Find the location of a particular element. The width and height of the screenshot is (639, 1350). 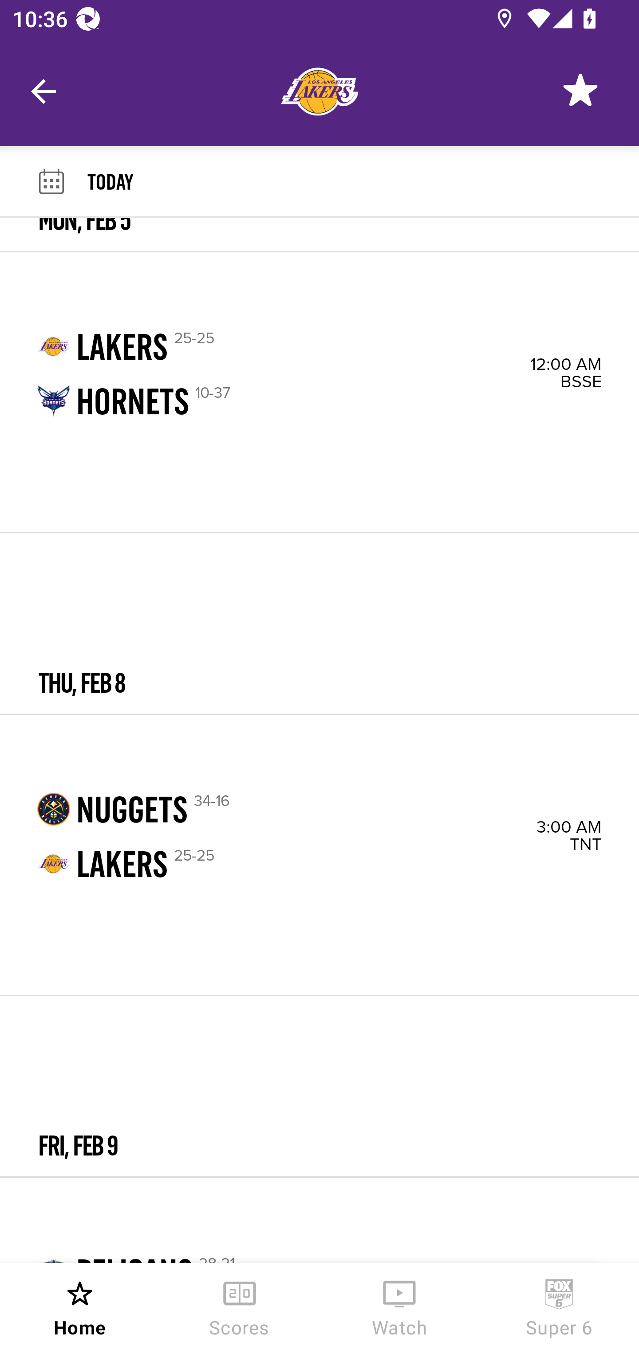

Super 6 is located at coordinates (559, 1306).